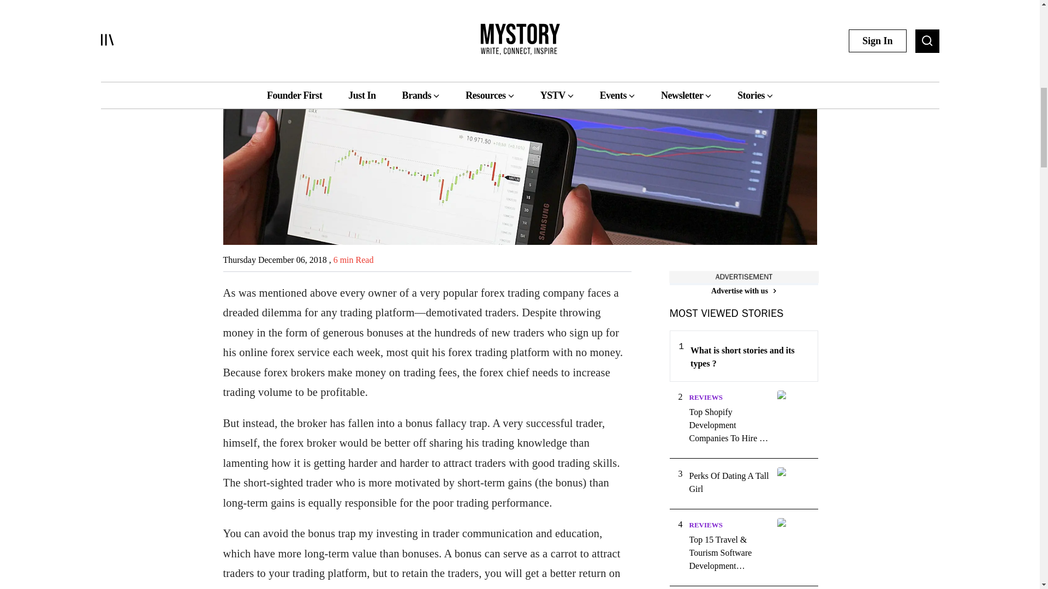 The image size is (1048, 589). Describe the element at coordinates (705, 525) in the screenshot. I see `REVIEWS` at that location.